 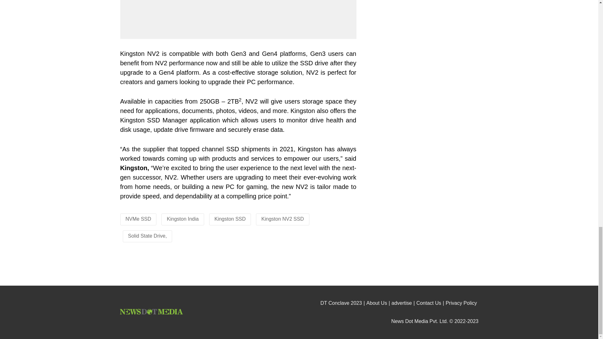 I want to click on 3rd party ad content, so click(x=421, y=126).